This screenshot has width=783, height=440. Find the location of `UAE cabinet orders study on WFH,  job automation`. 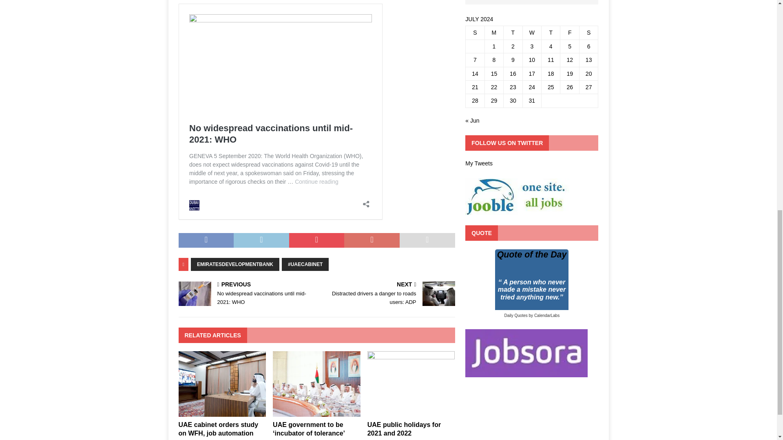

UAE cabinet orders study on WFH,  job automation is located at coordinates (218, 429).